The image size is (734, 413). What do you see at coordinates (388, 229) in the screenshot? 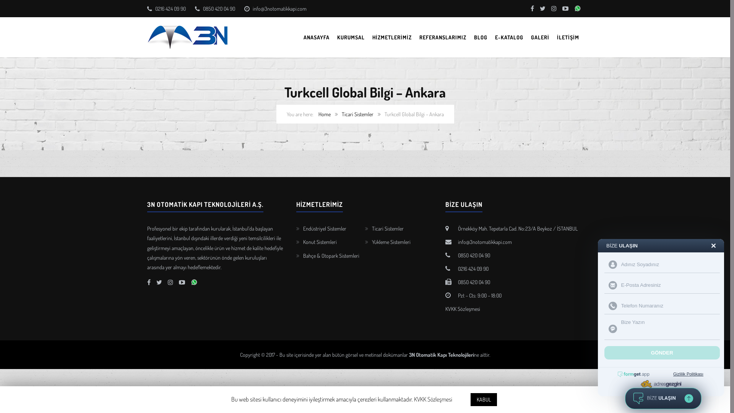
I see `Ticari Sistemler` at bounding box center [388, 229].